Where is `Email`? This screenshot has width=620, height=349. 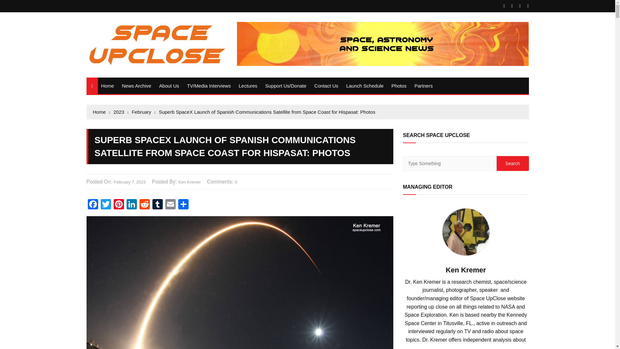
Email is located at coordinates (170, 205).